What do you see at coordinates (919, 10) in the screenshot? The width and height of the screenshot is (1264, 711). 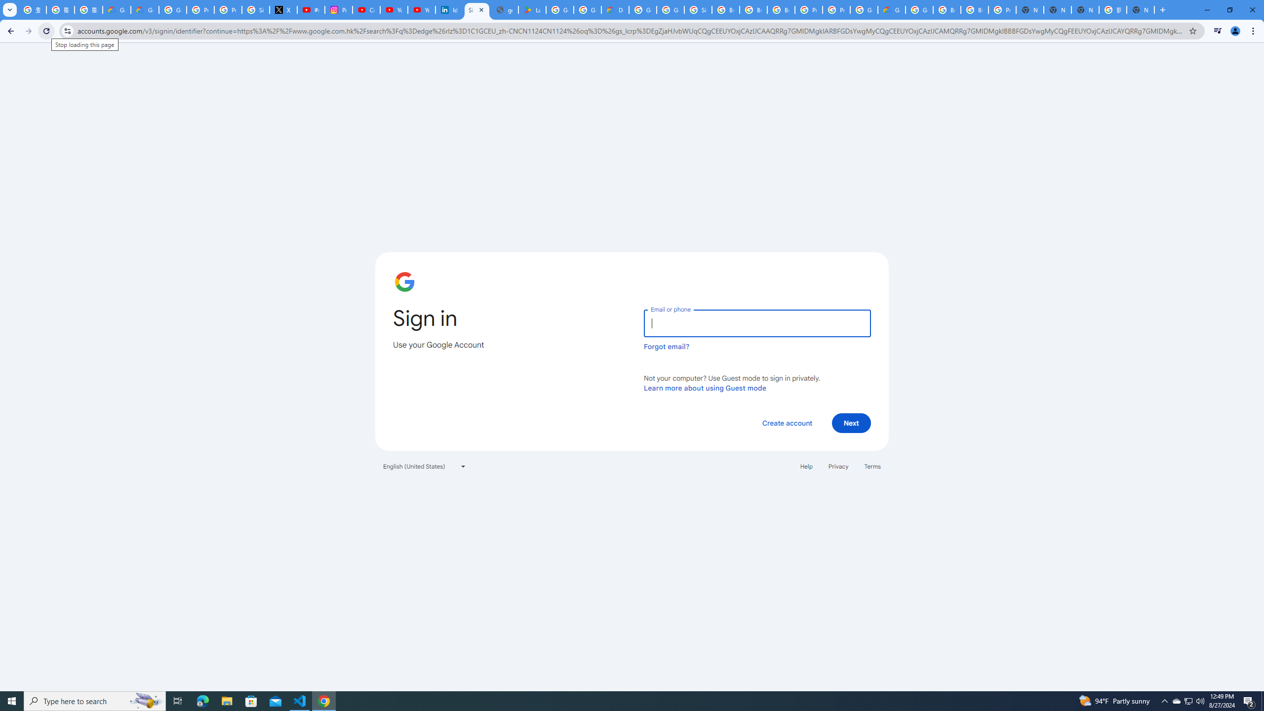 I see `Google Cloud Platform` at bounding box center [919, 10].